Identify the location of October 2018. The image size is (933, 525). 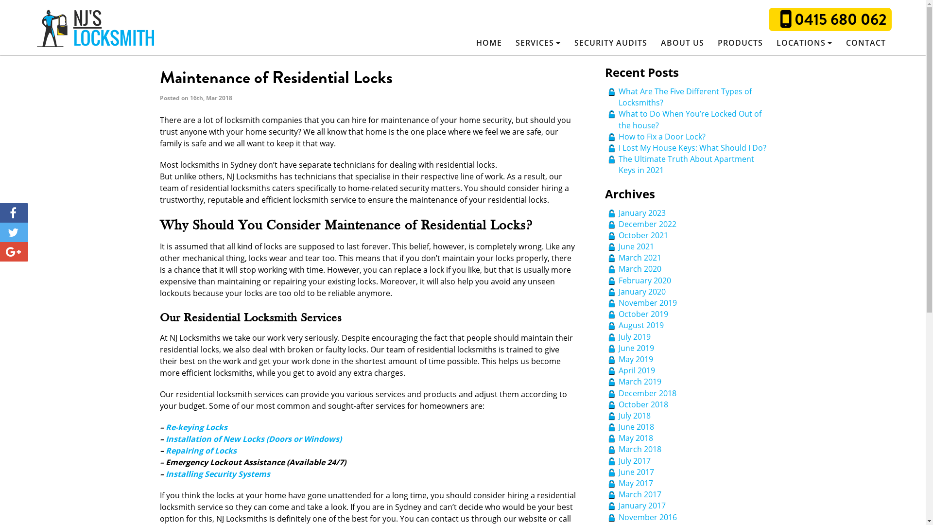
(643, 404).